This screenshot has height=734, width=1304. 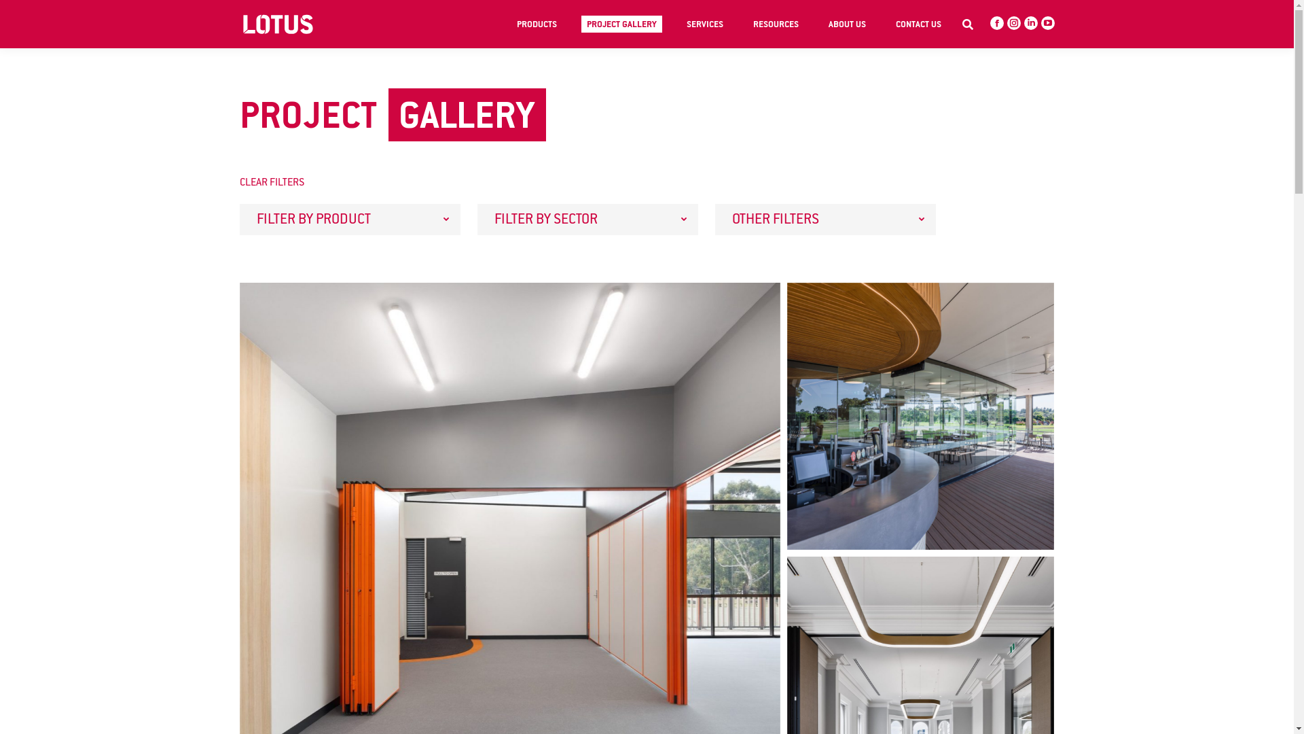 What do you see at coordinates (918, 24) in the screenshot?
I see `CONTACT US` at bounding box center [918, 24].